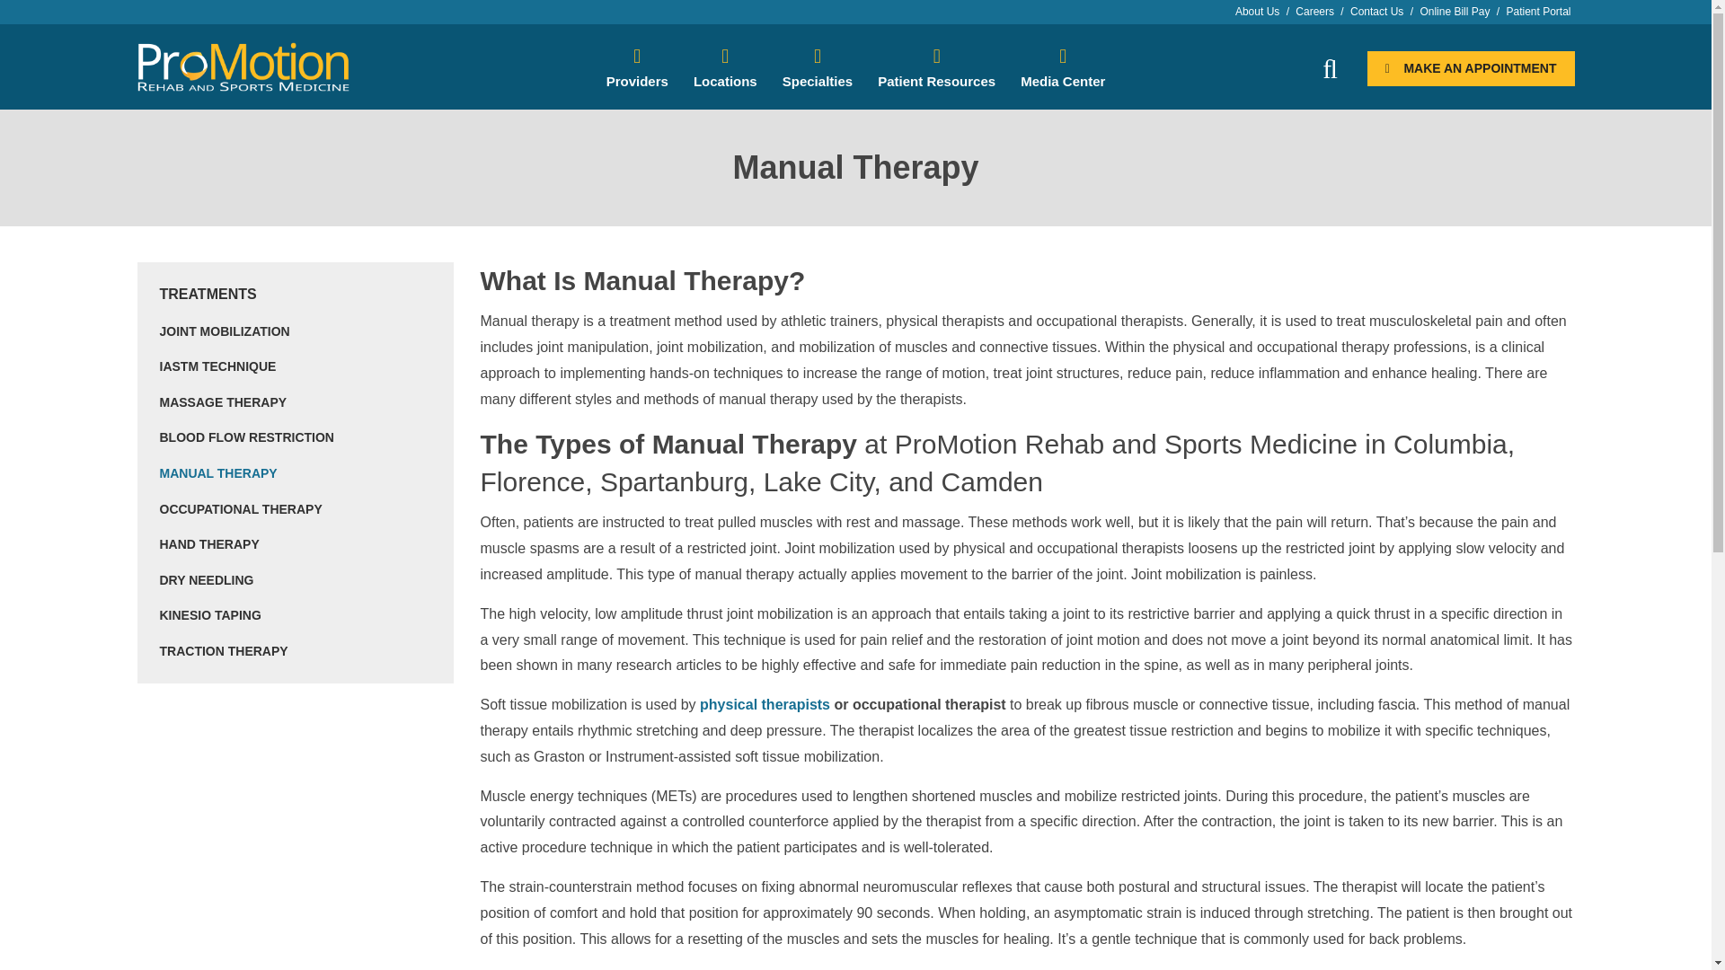  What do you see at coordinates (1538, 12) in the screenshot?
I see `Patient Portal` at bounding box center [1538, 12].